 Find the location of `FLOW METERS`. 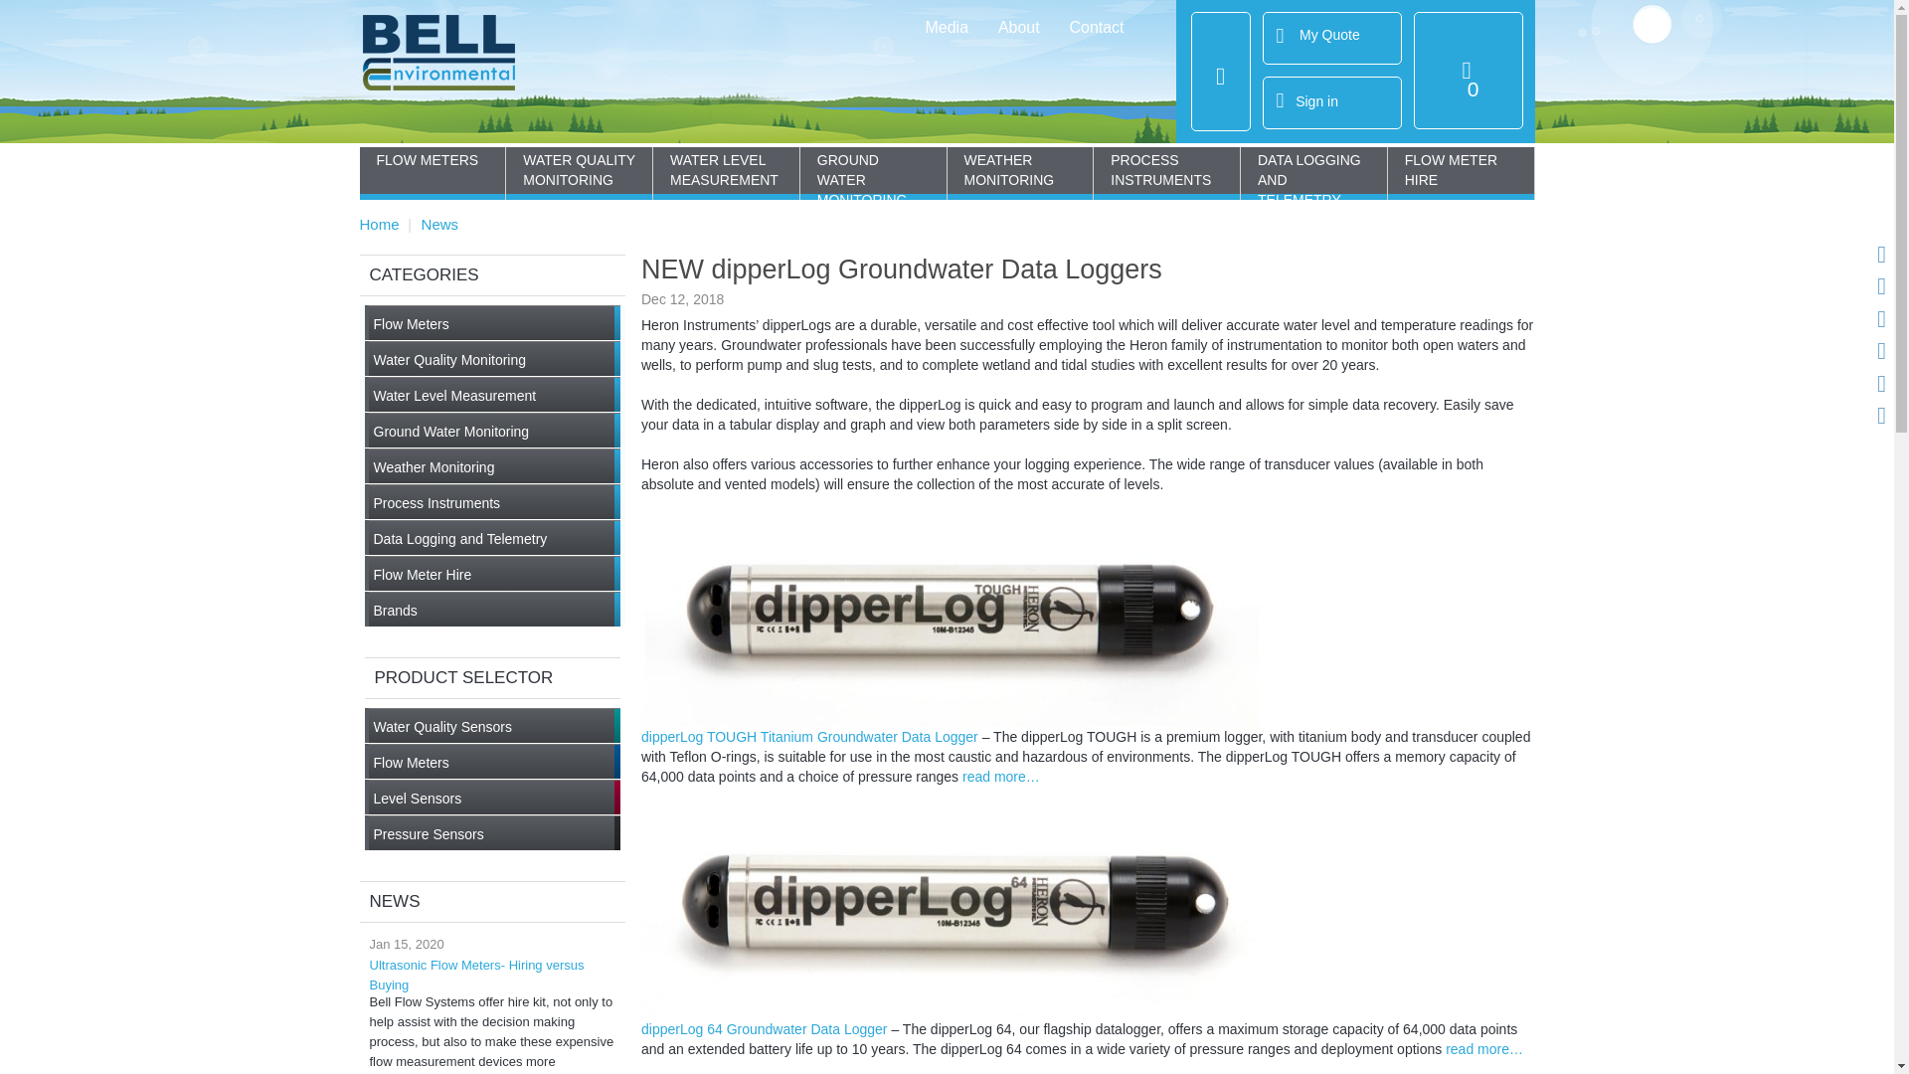

FLOW METERS is located at coordinates (433, 159).